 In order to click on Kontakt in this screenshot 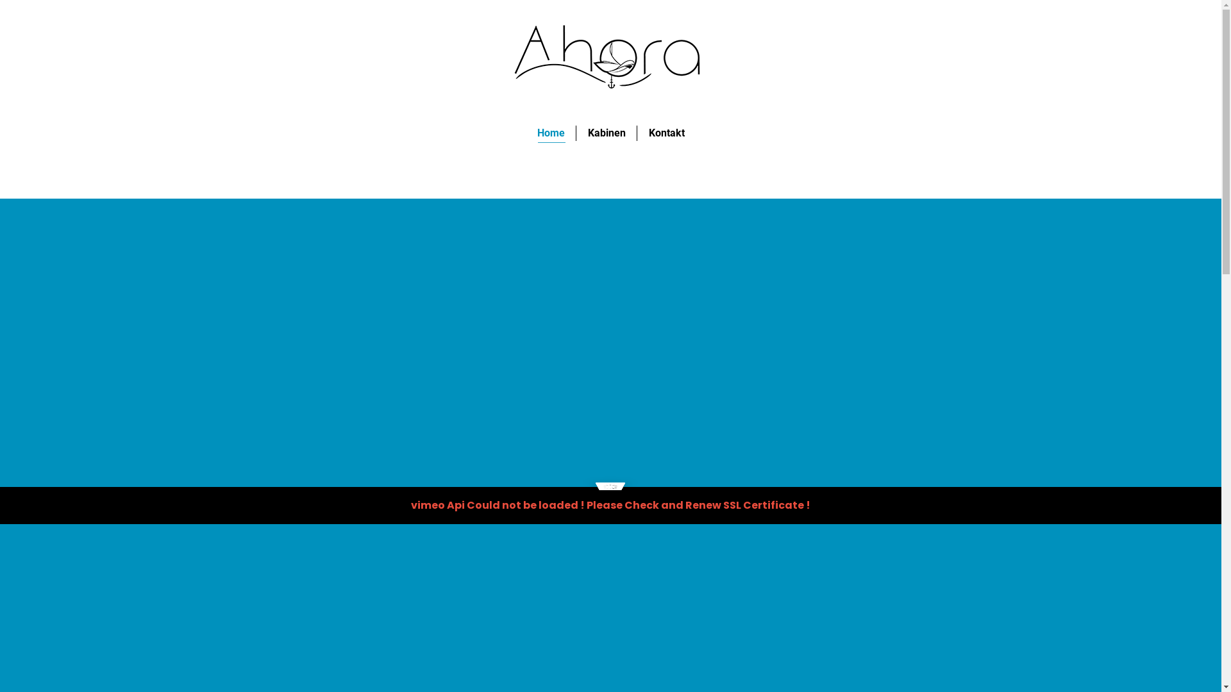, I will do `click(667, 133)`.